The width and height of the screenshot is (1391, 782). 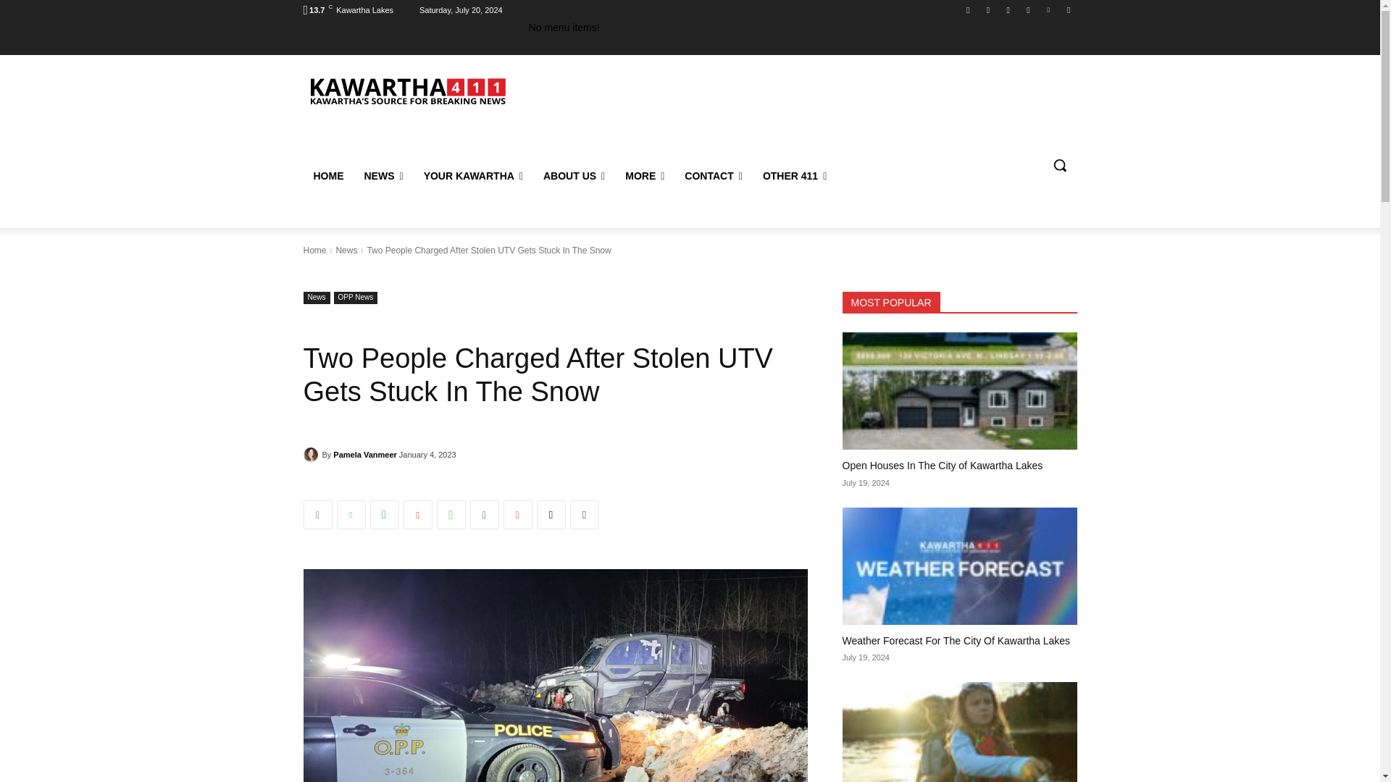 What do you see at coordinates (811, 109) in the screenshot?
I see `3rd party ad content` at bounding box center [811, 109].